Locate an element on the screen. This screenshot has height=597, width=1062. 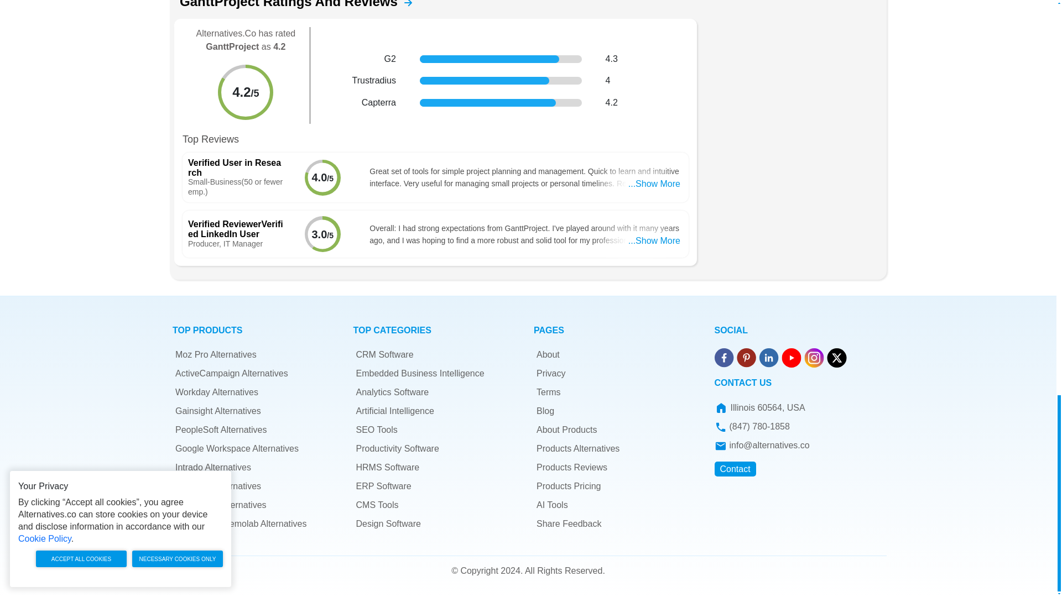
GanttProject Ratings And Reviews is located at coordinates (408, 3).